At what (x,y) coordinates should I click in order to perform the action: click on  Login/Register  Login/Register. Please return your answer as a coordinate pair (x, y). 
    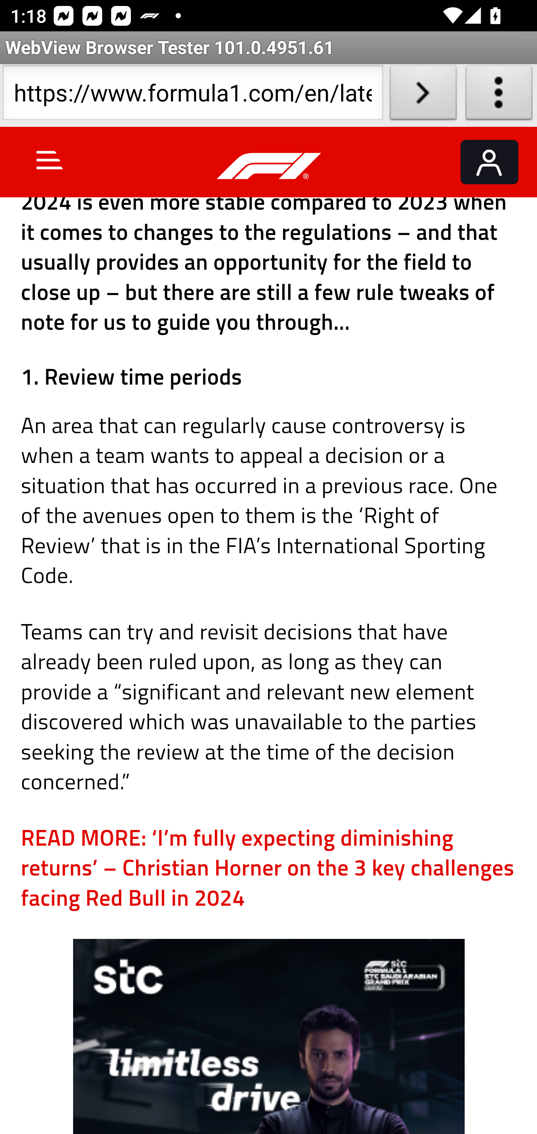
    Looking at the image, I should click on (489, 163).